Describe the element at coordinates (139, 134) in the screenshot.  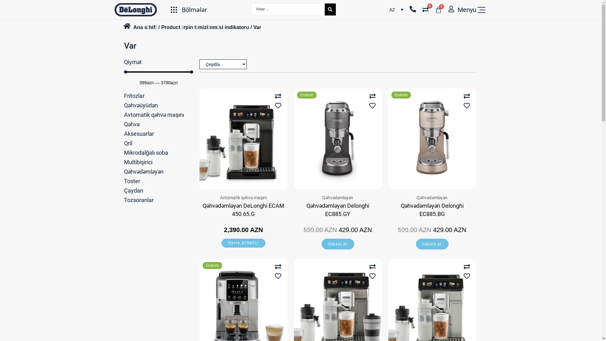
I see `Aksesuarlar` at that location.